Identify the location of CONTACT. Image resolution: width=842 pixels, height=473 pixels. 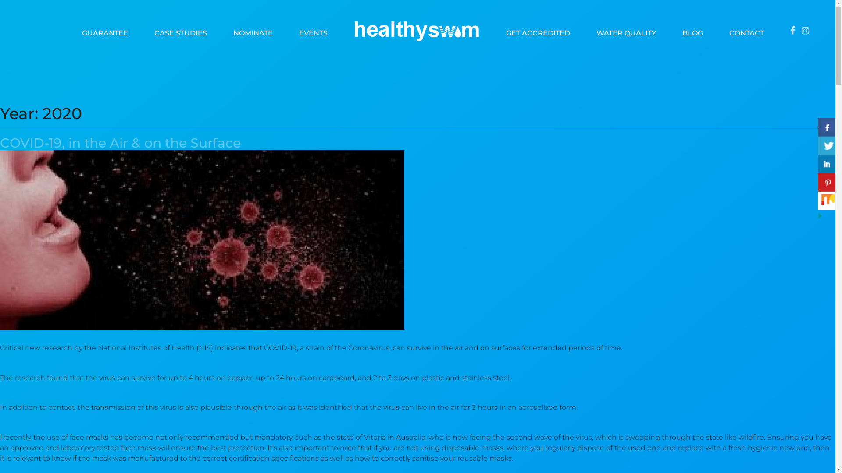
(746, 31).